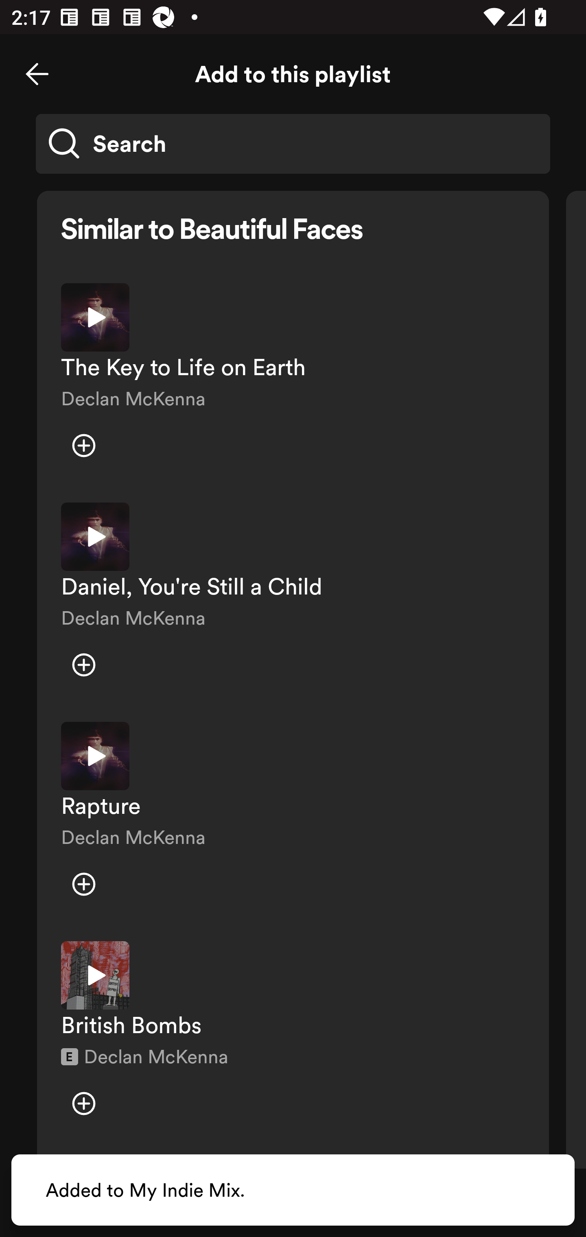 The height and width of the screenshot is (1237, 586). I want to click on Add item, so click(84, 1103).